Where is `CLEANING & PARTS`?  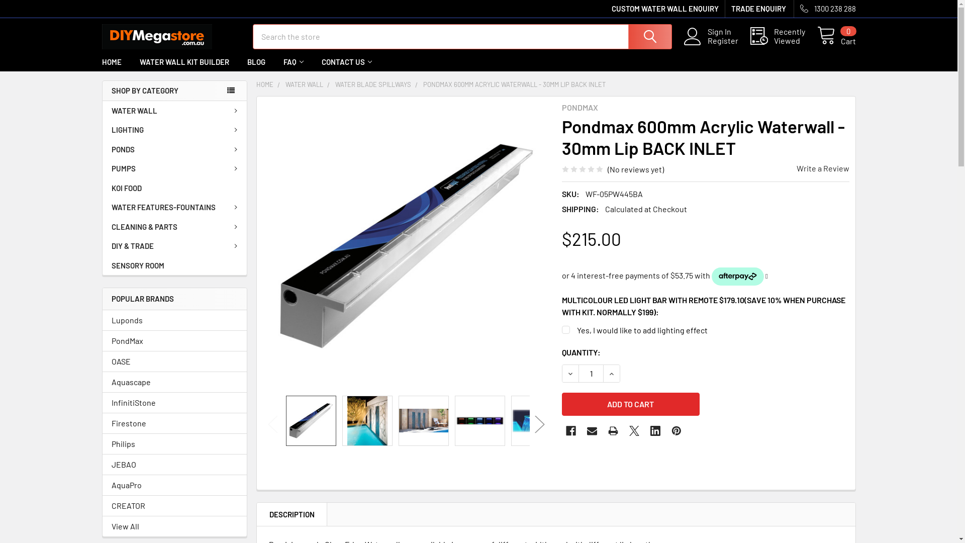
CLEANING & PARTS is located at coordinates (175, 227).